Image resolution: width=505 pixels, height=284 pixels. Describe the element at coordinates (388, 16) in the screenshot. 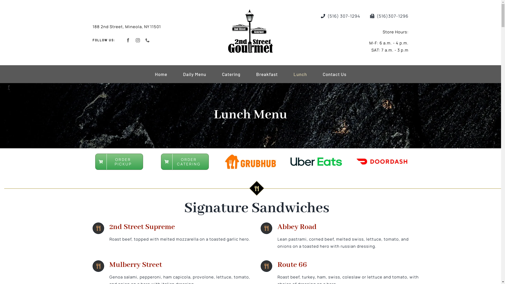

I see `(516)307-1296` at that location.